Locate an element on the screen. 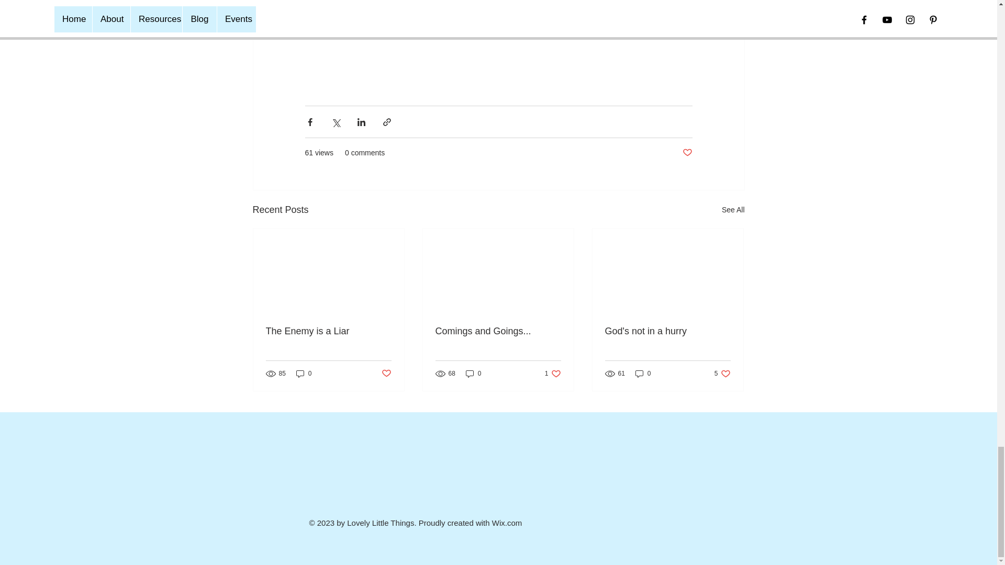  0 is located at coordinates (473, 374).